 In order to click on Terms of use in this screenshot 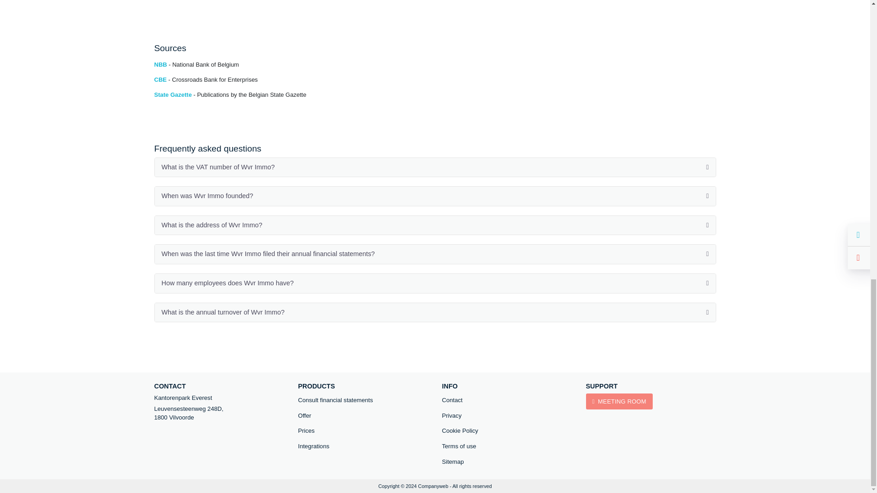, I will do `click(507, 446)`.